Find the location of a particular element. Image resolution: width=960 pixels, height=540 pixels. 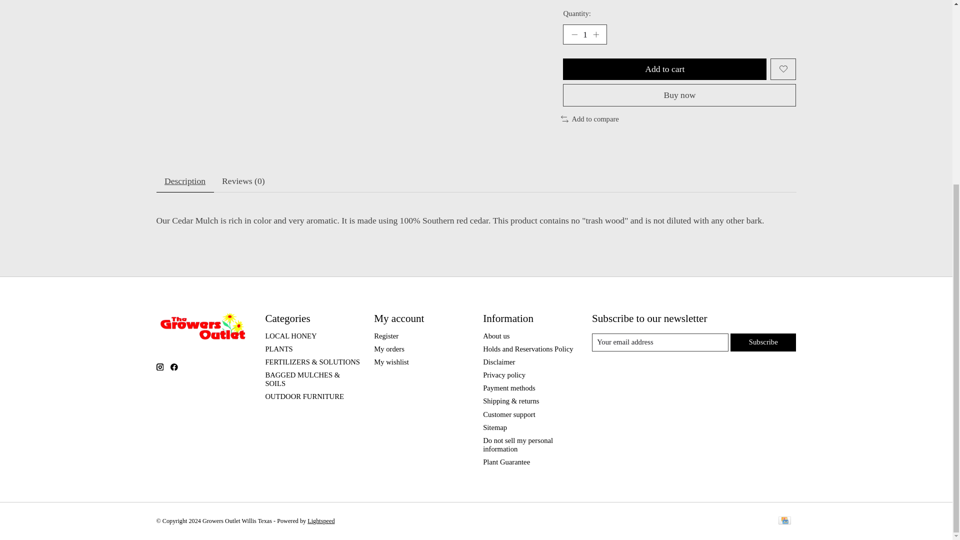

Register is located at coordinates (386, 336).